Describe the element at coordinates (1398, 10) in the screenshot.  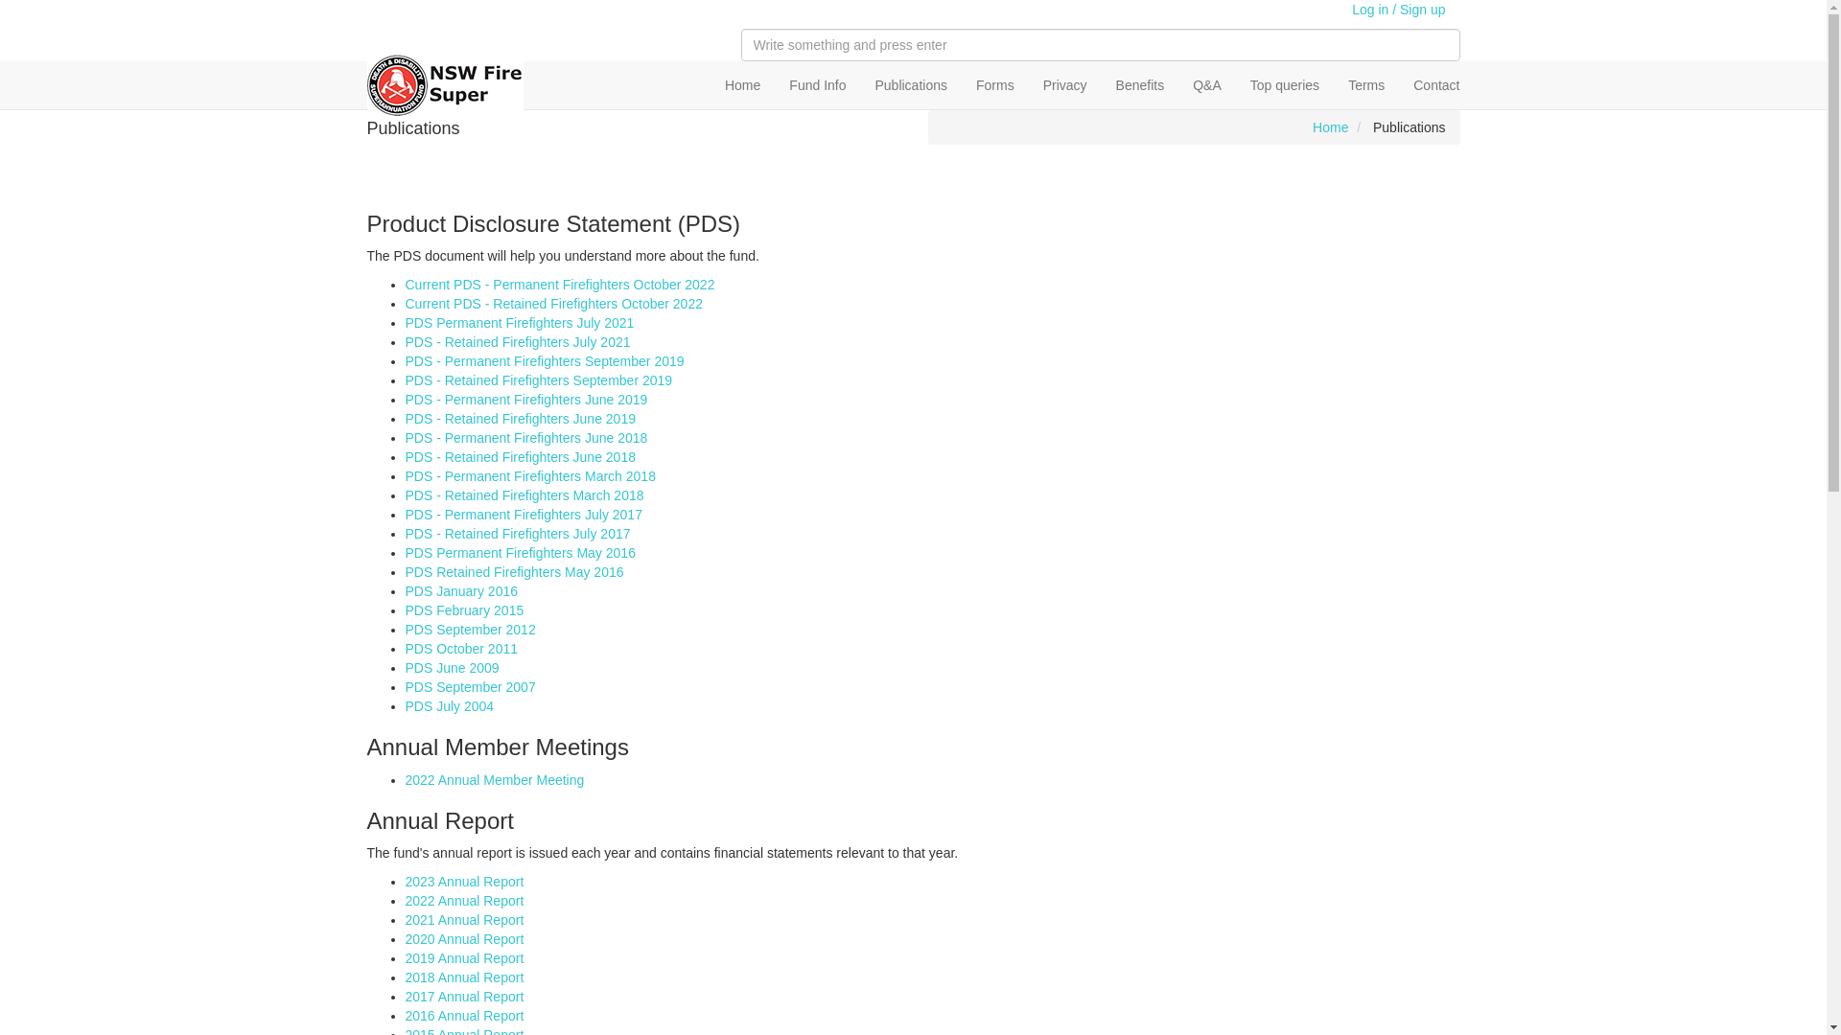
I see `Log in / Sign up` at that location.